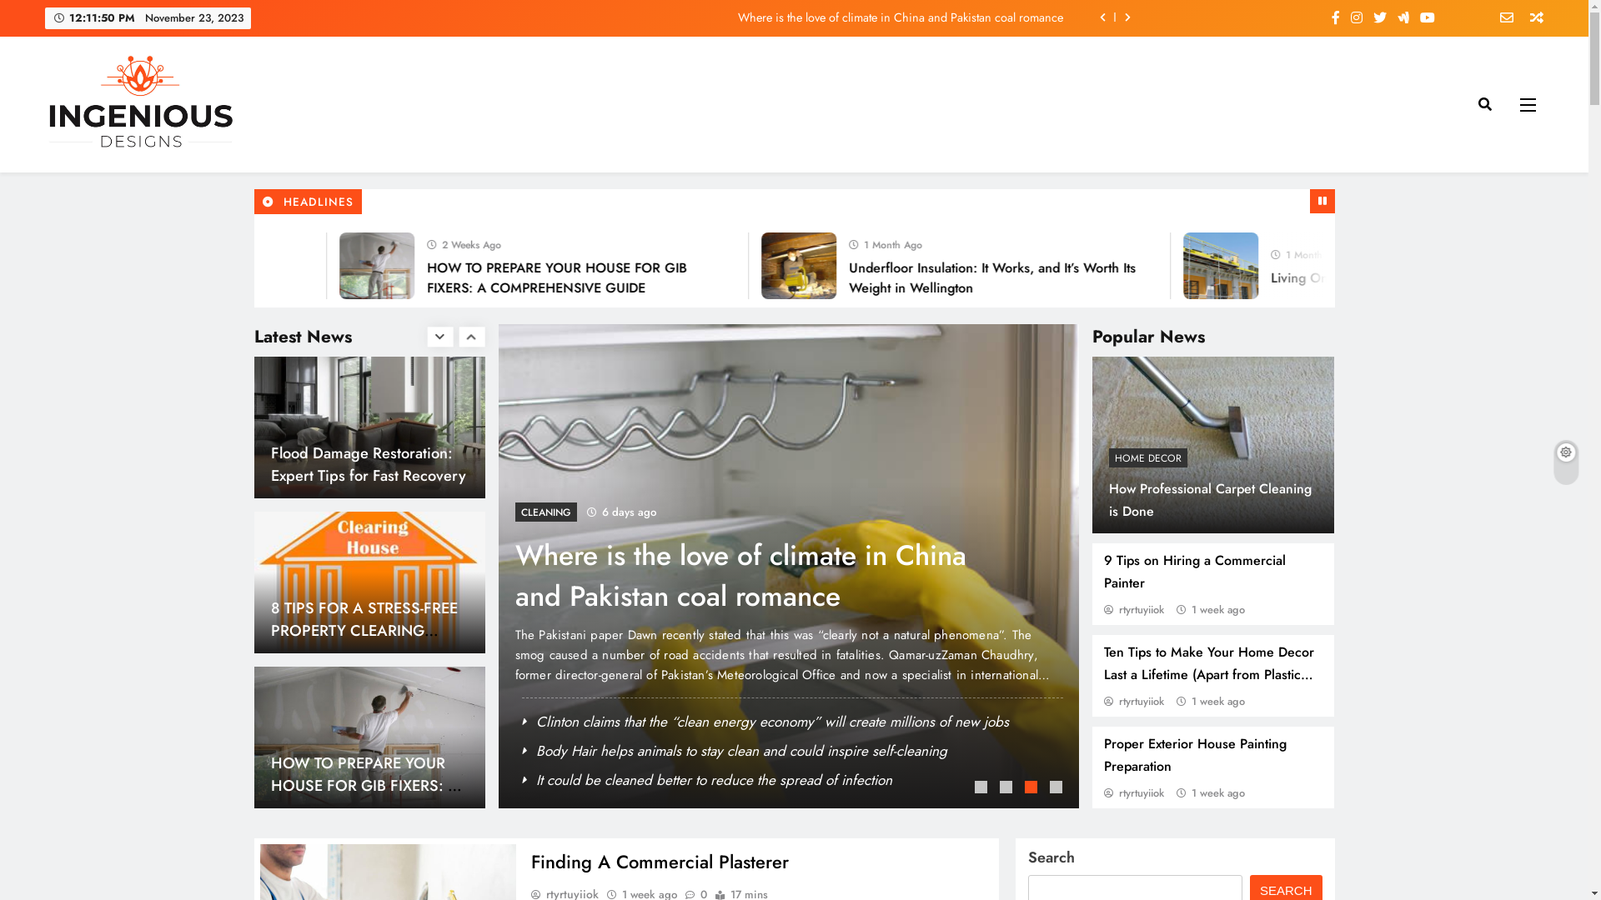 The width and height of the screenshot is (1601, 900). I want to click on 2 Weeks Ago, so click(1279, 243).